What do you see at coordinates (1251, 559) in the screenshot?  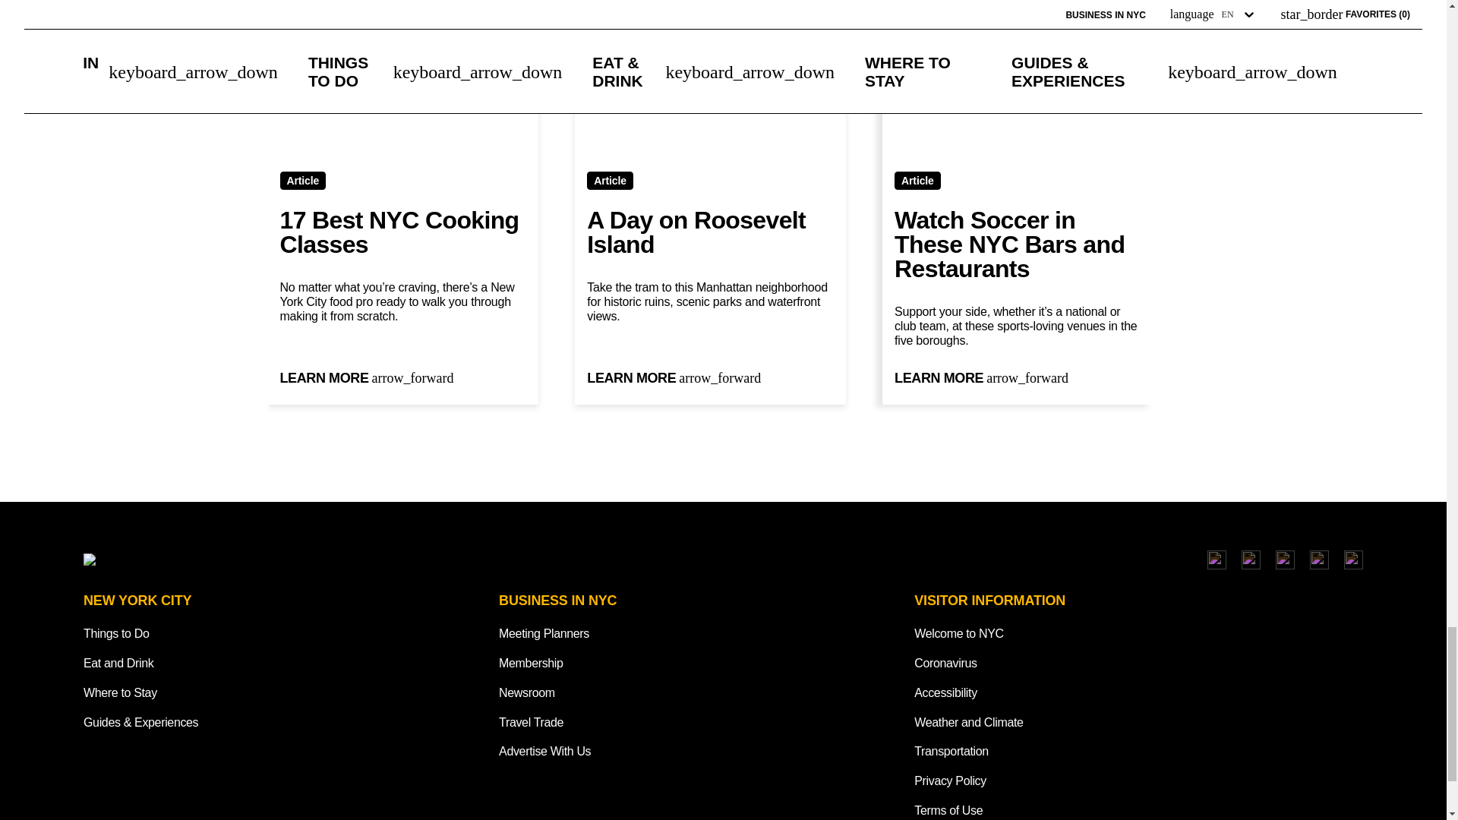 I see `New York City Tourism and Conventions Facebook` at bounding box center [1251, 559].